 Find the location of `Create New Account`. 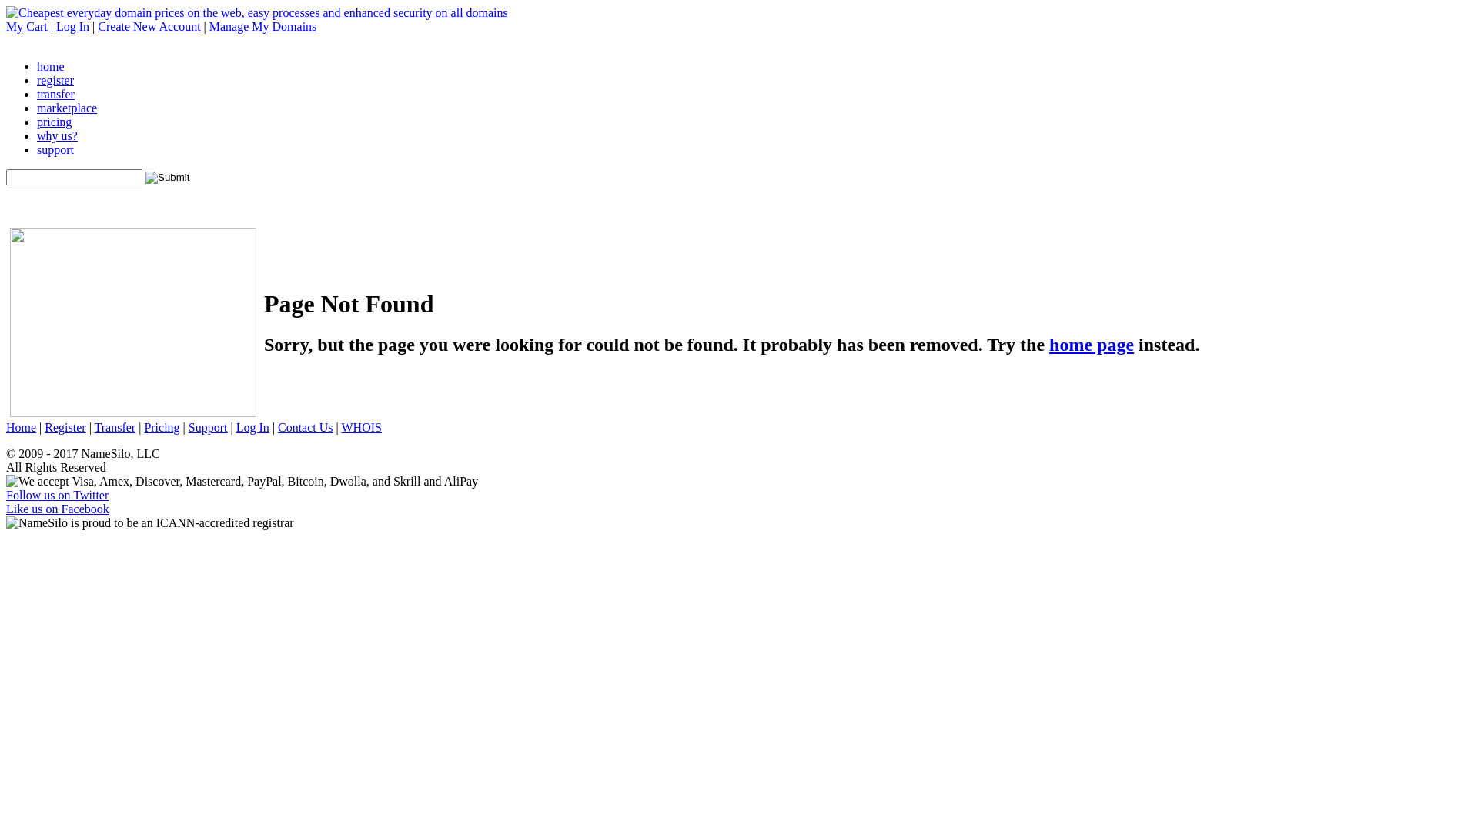

Create New Account is located at coordinates (149, 26).